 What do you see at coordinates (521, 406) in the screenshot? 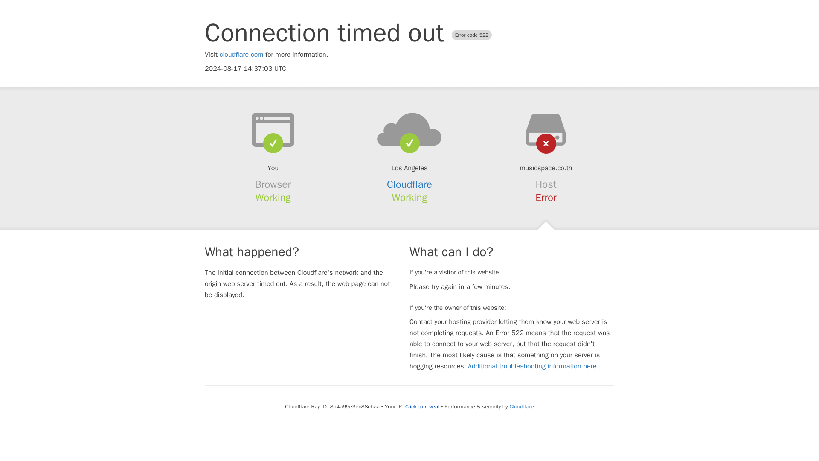
I see `Cloudflare` at bounding box center [521, 406].